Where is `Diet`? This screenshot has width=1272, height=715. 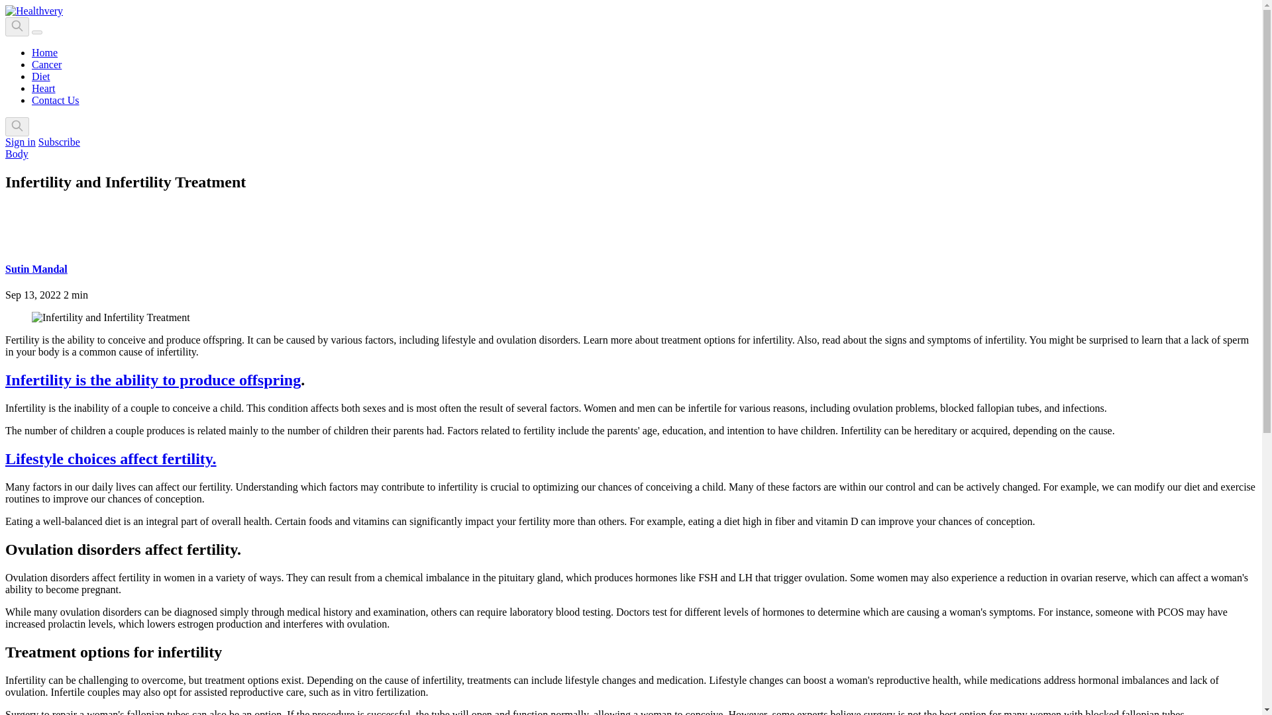
Diet is located at coordinates (41, 76).